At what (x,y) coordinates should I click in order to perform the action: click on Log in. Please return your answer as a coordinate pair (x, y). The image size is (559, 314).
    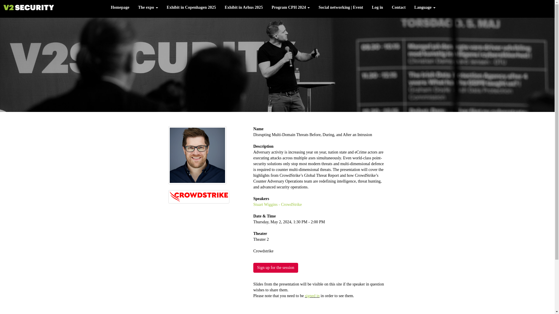
    Looking at the image, I should click on (377, 8).